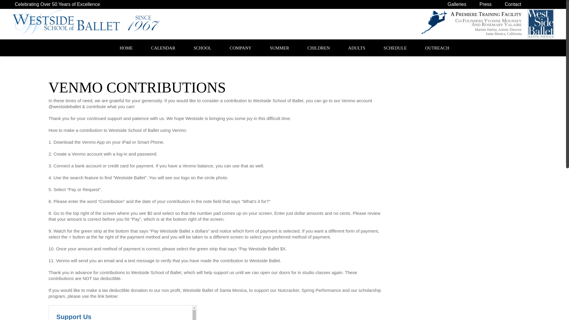 The image size is (569, 320). Describe the element at coordinates (202, 48) in the screenshot. I see `SCHOOL` at that location.